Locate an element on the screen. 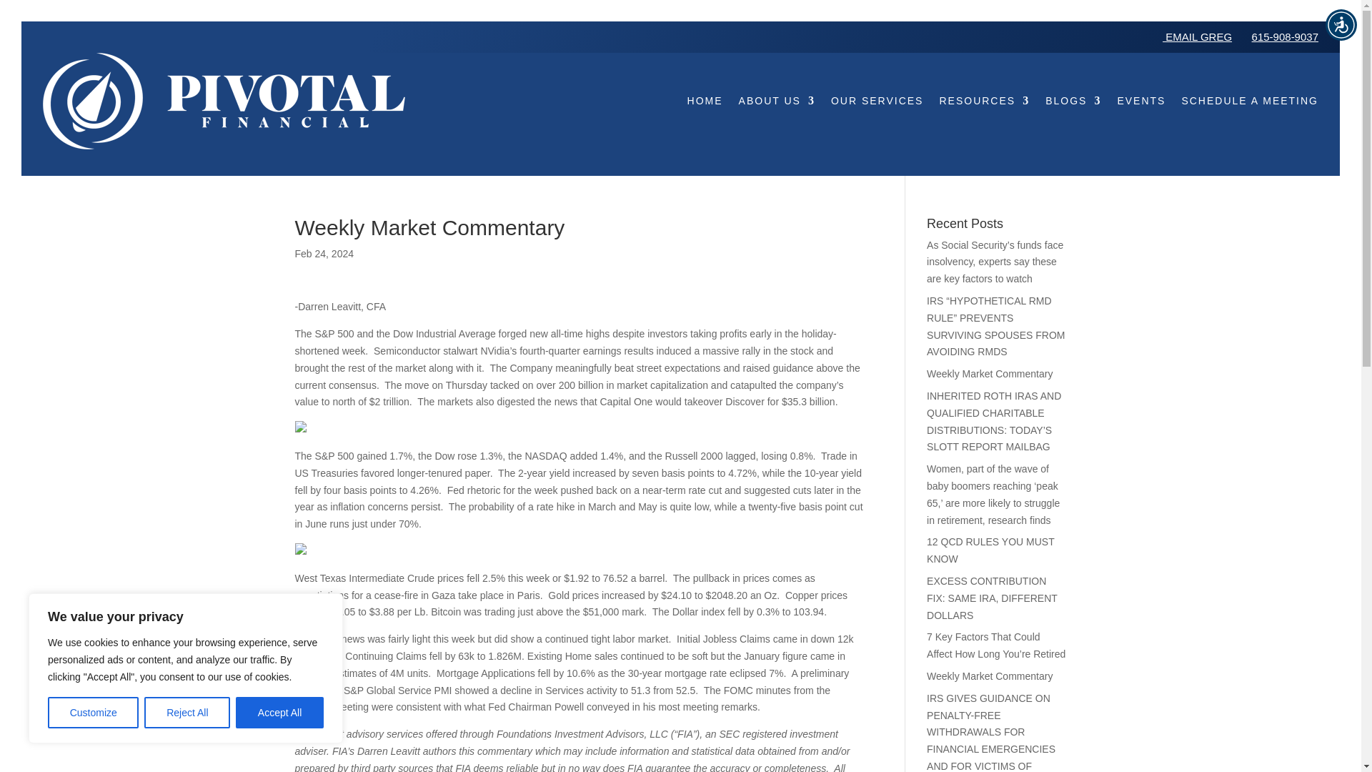  Reject All is located at coordinates (187, 713).